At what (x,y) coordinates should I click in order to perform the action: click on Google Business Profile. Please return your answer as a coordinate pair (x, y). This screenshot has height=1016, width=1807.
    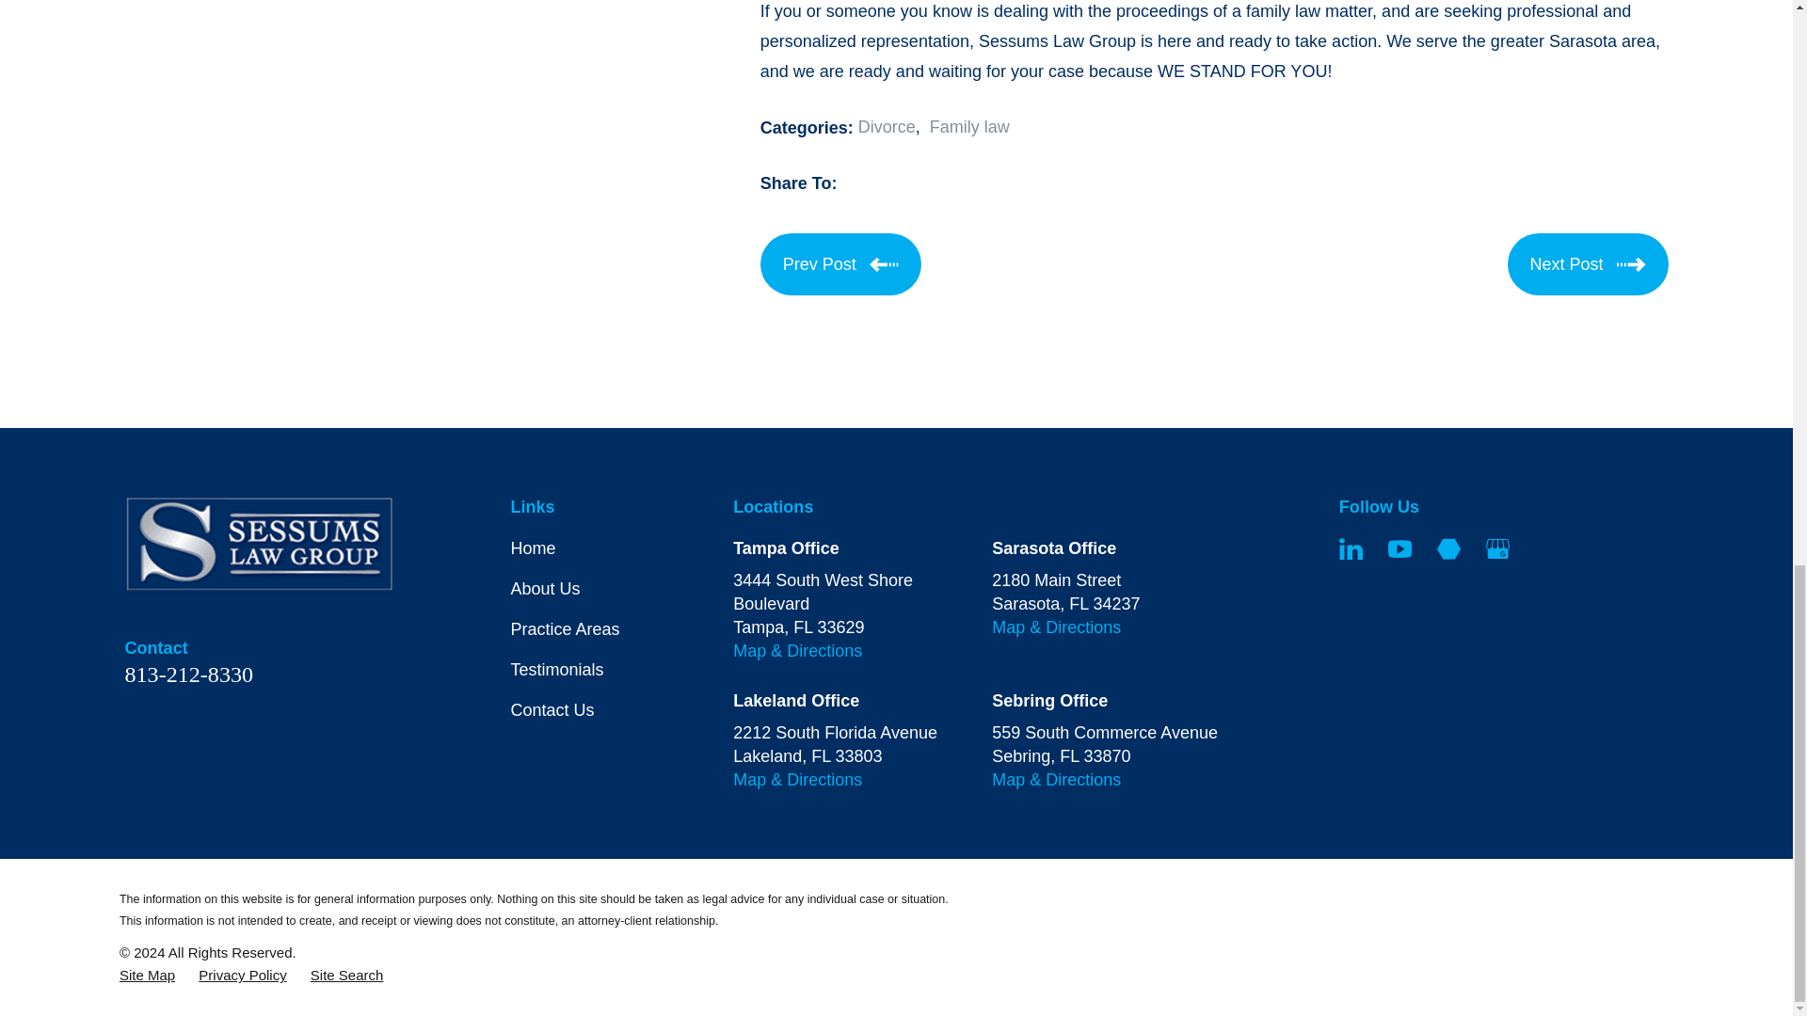
    Looking at the image, I should click on (1496, 549).